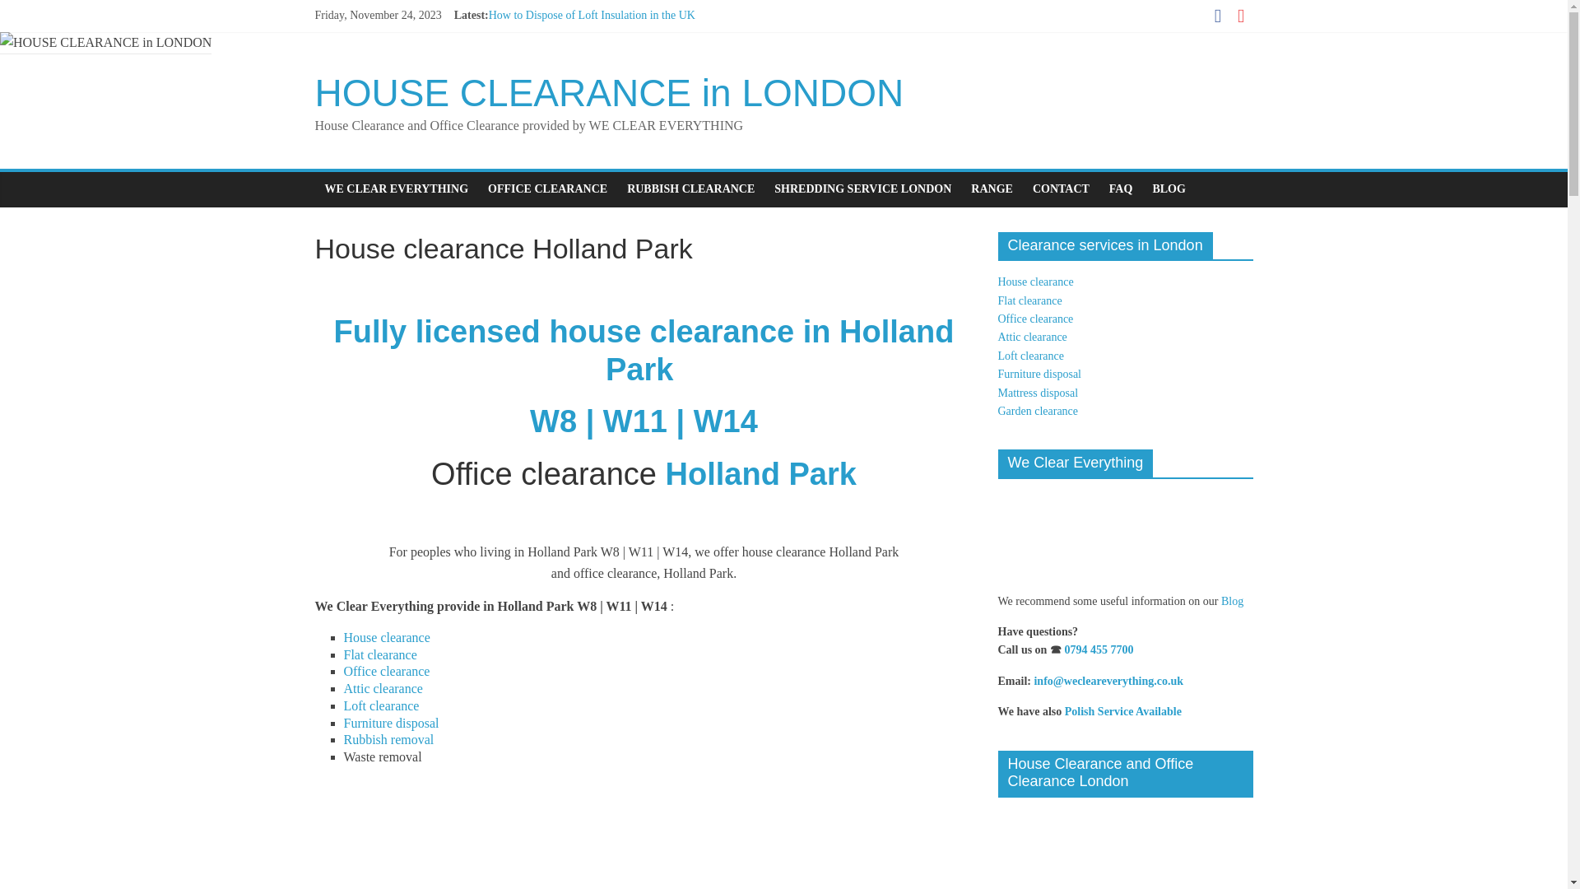  Describe the element at coordinates (1124, 532) in the screenshot. I see `We Clear Everything ` at that location.